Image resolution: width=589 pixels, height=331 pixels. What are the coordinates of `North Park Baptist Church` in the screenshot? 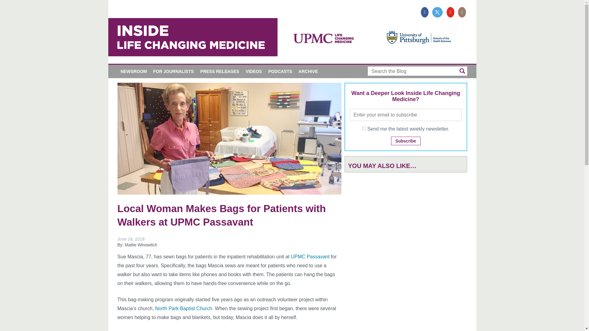 It's located at (183, 308).